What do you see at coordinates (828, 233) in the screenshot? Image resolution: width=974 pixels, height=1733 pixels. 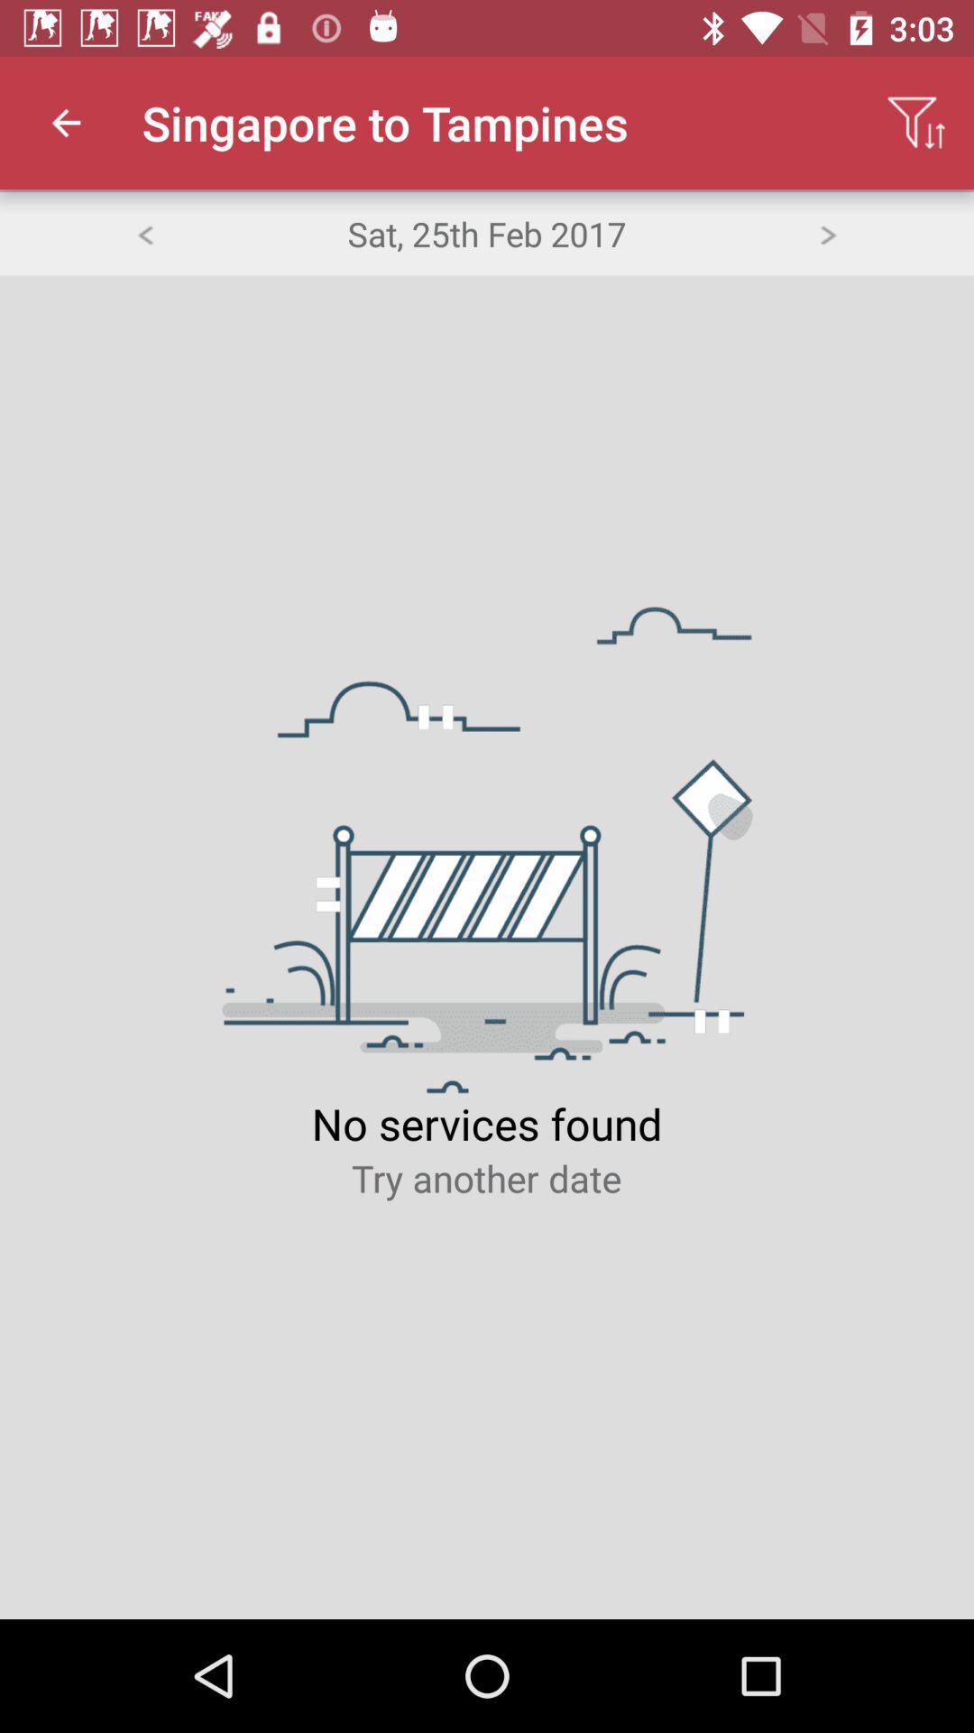 I see `go forward` at bounding box center [828, 233].